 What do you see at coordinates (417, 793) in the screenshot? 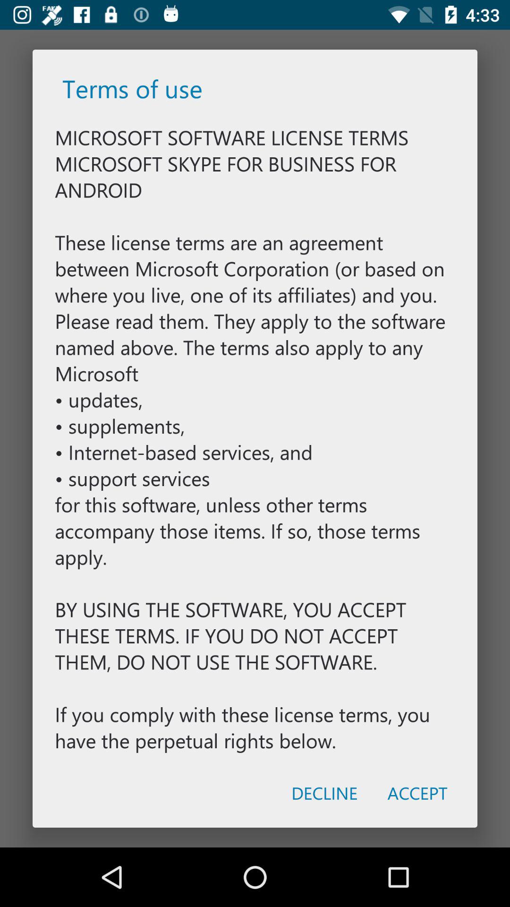
I see `press the item to the right of the decline` at bounding box center [417, 793].